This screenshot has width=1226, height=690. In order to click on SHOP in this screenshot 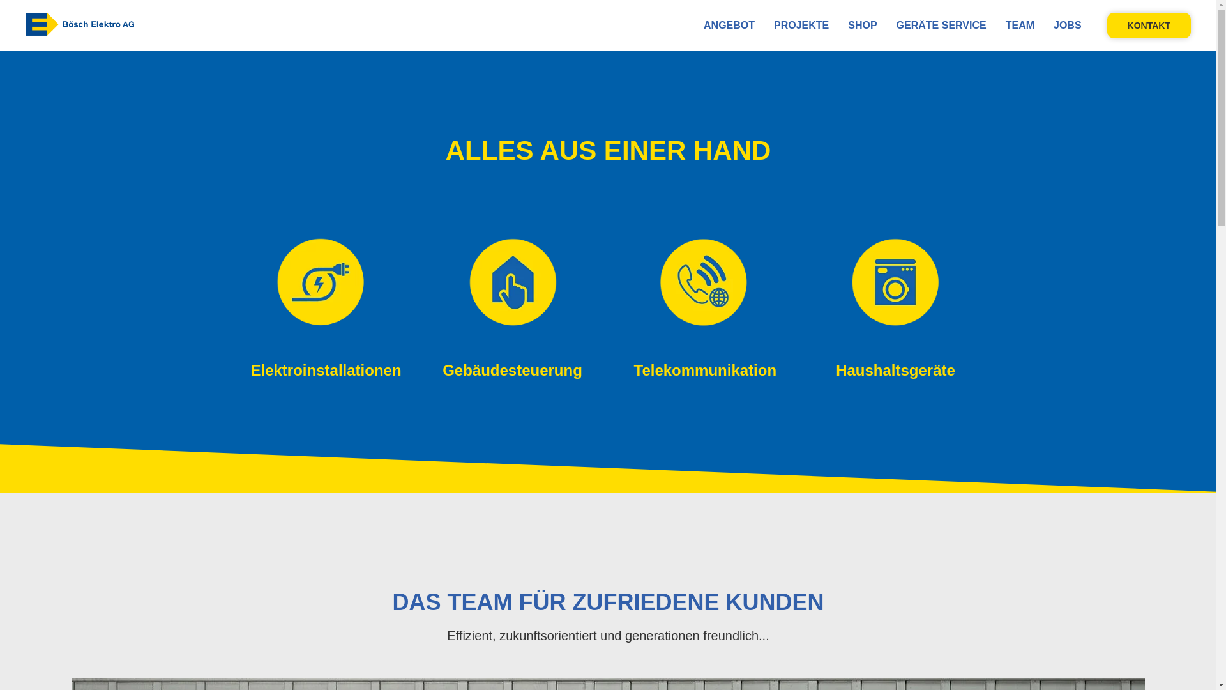, I will do `click(862, 26)`.